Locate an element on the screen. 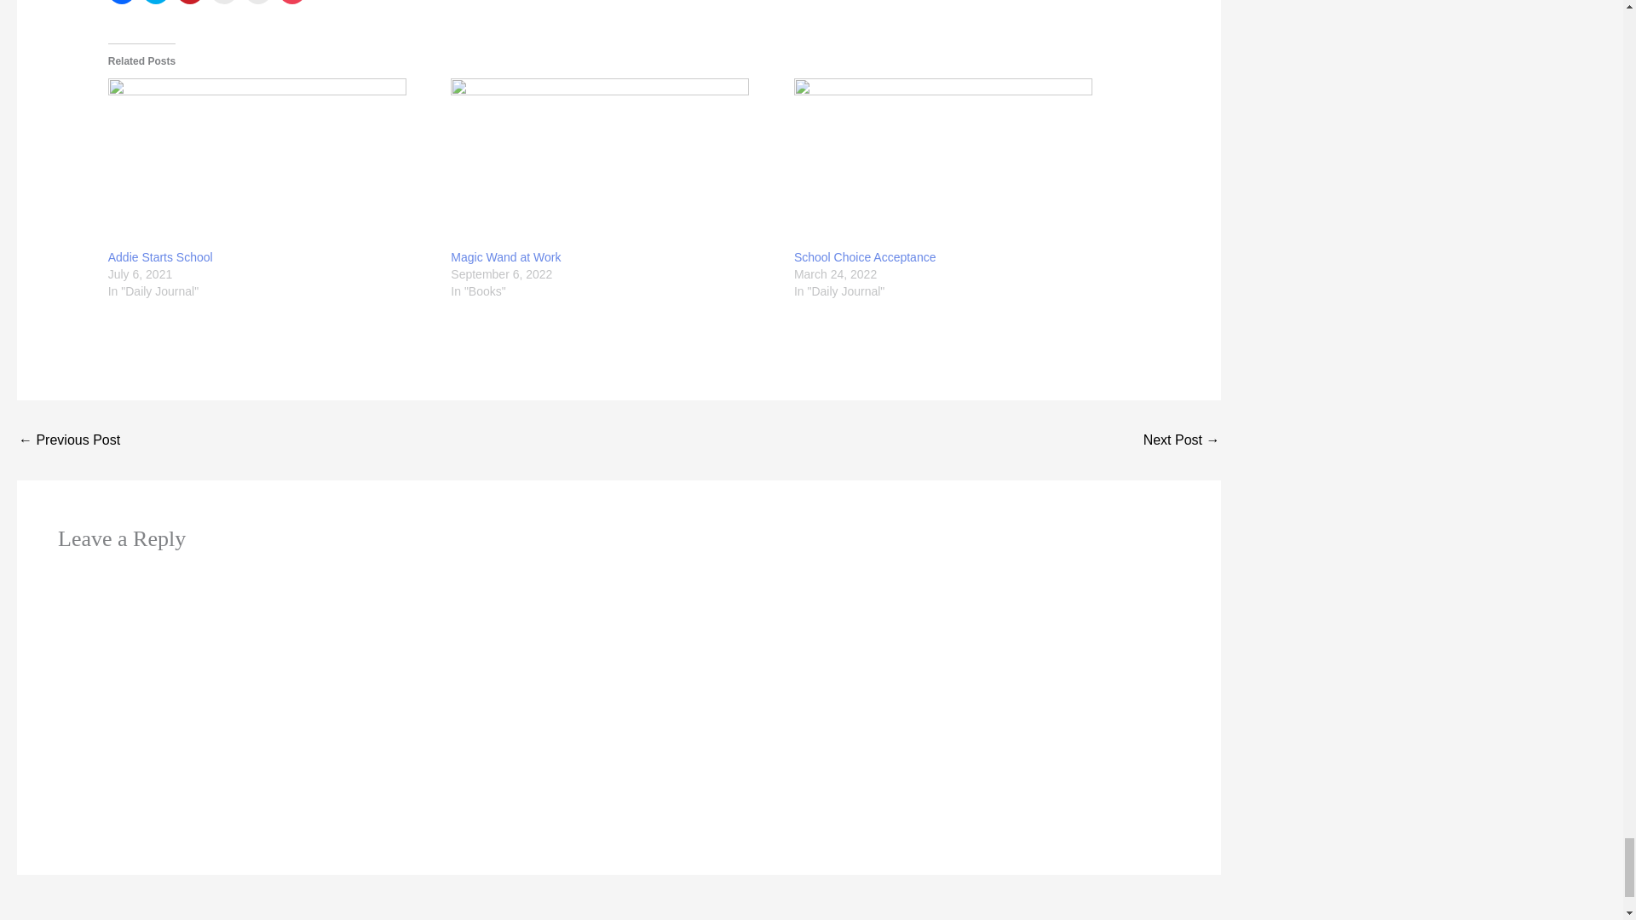 The width and height of the screenshot is (1636, 920). Click to share on Twitter is located at coordinates (156, 2).